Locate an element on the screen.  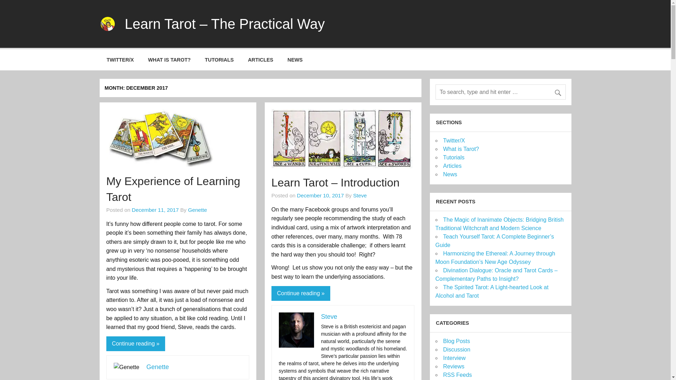
6:45 pm is located at coordinates (155, 210).